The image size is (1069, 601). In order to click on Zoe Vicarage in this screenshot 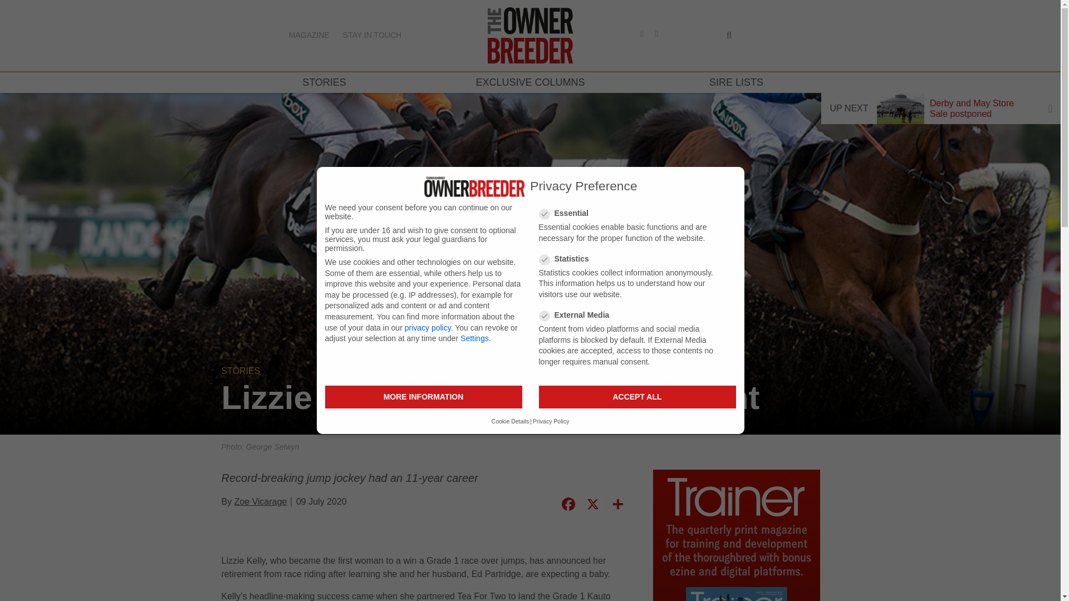, I will do `click(261, 502)`.